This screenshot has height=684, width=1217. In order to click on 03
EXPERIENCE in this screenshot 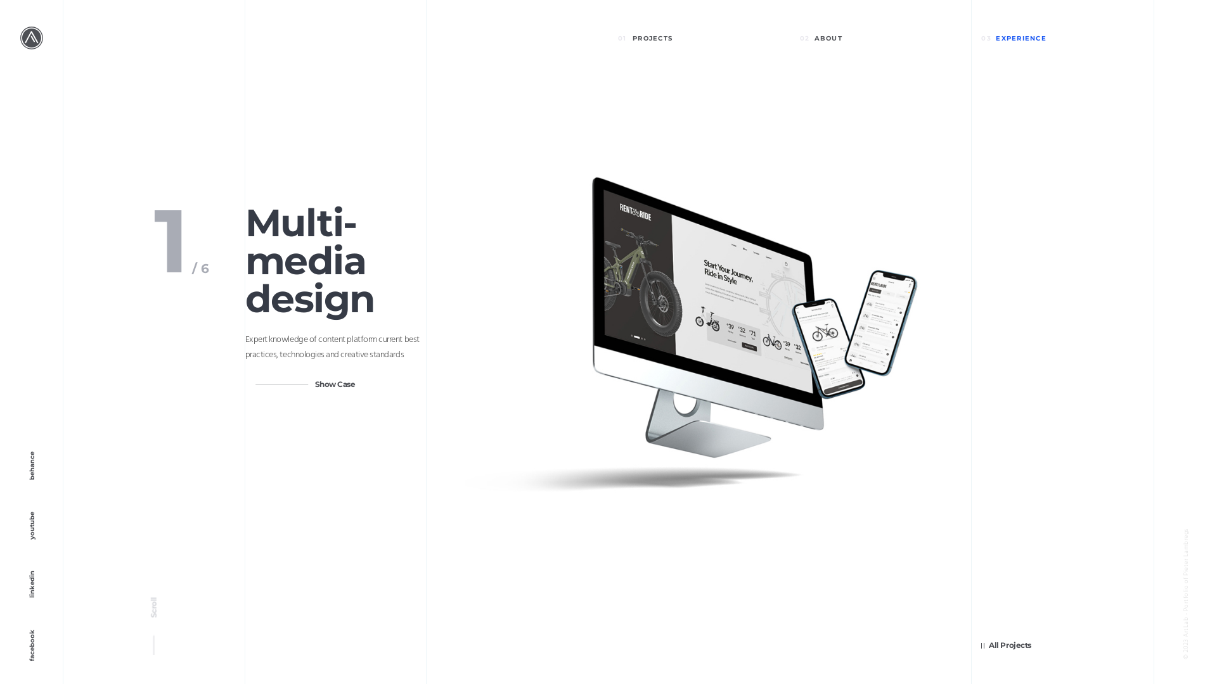, I will do `click(1062, 47)`.